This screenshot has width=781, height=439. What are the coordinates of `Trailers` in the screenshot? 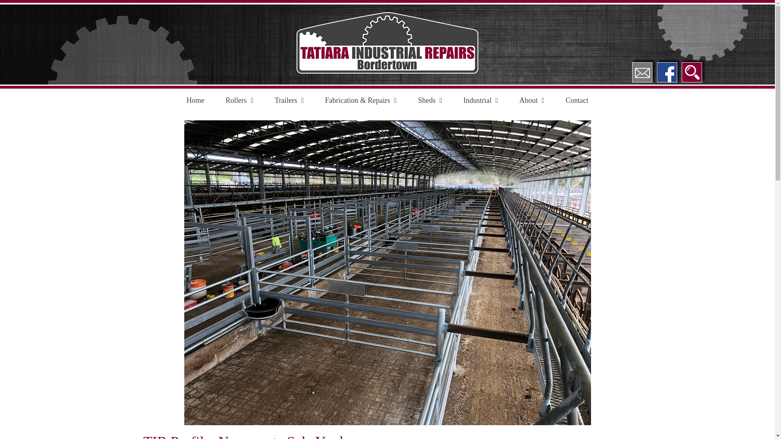 It's located at (289, 100).